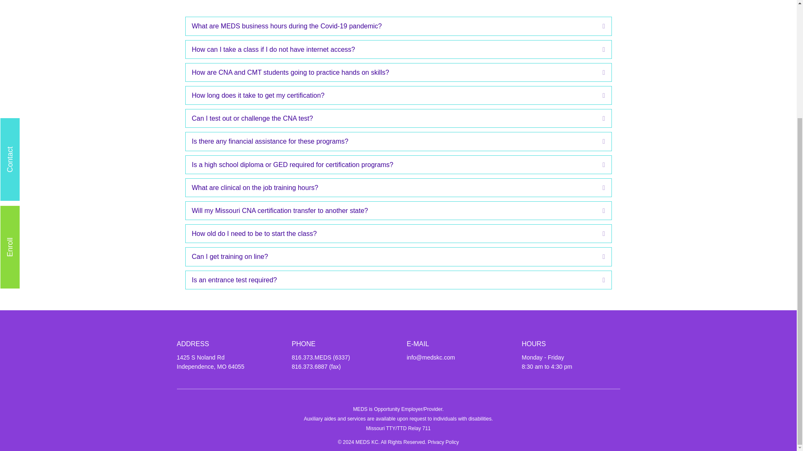 The width and height of the screenshot is (803, 451). I want to click on Expand, so click(598, 26).